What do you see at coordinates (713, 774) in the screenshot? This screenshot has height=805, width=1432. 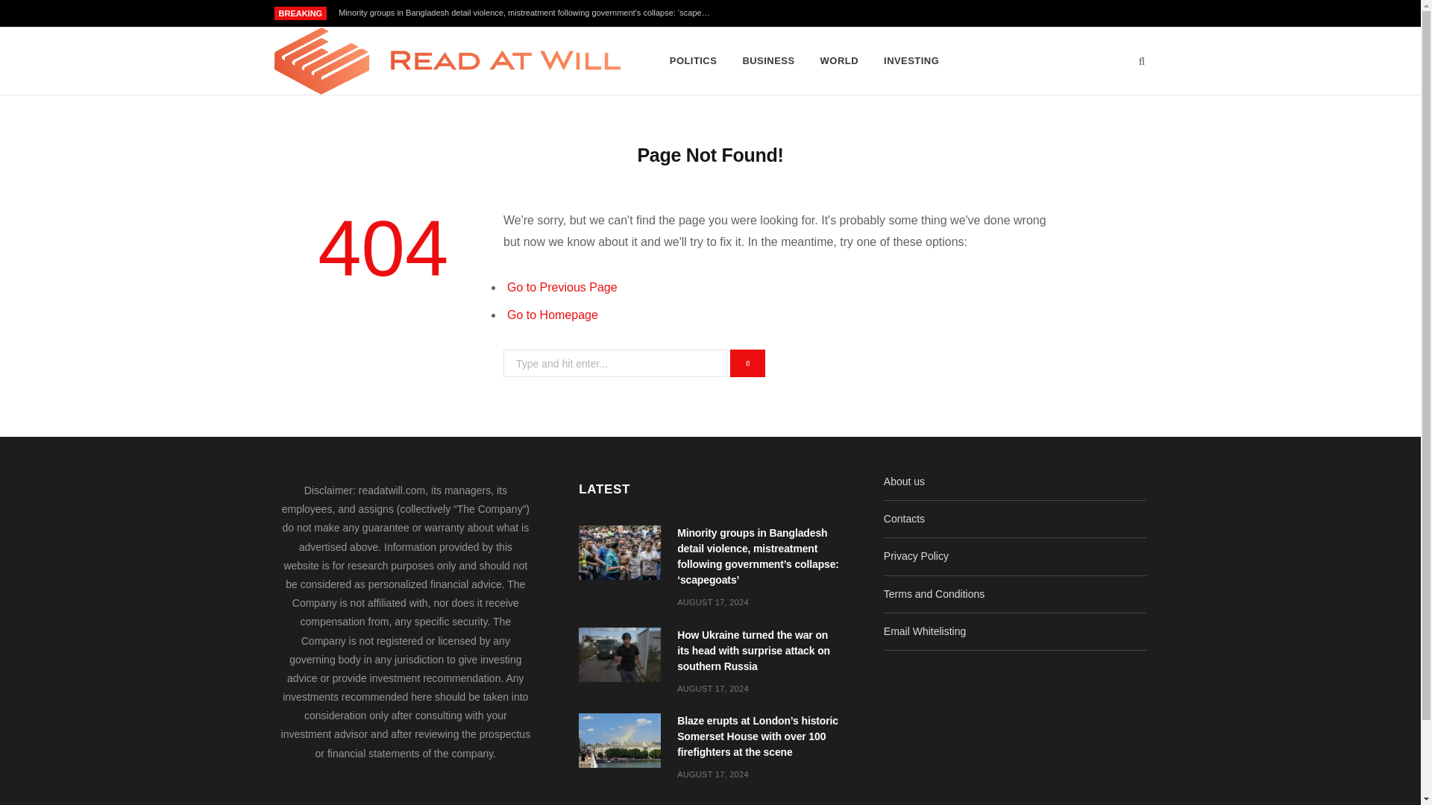 I see `AUGUST 17, 2024` at bounding box center [713, 774].